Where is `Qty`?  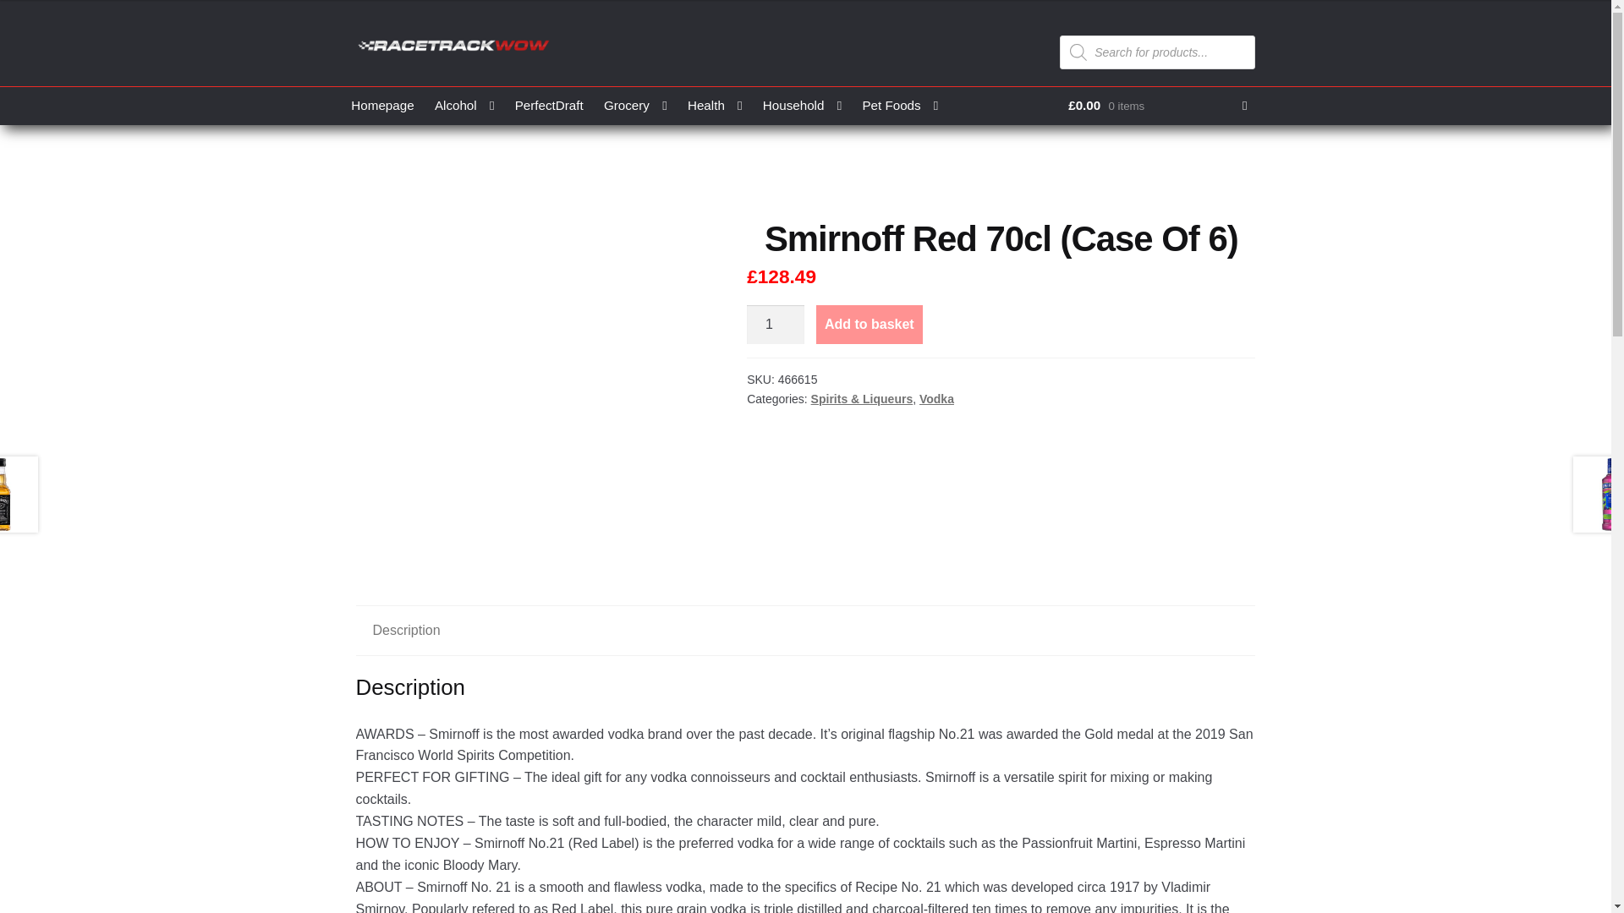 Qty is located at coordinates (775, 325).